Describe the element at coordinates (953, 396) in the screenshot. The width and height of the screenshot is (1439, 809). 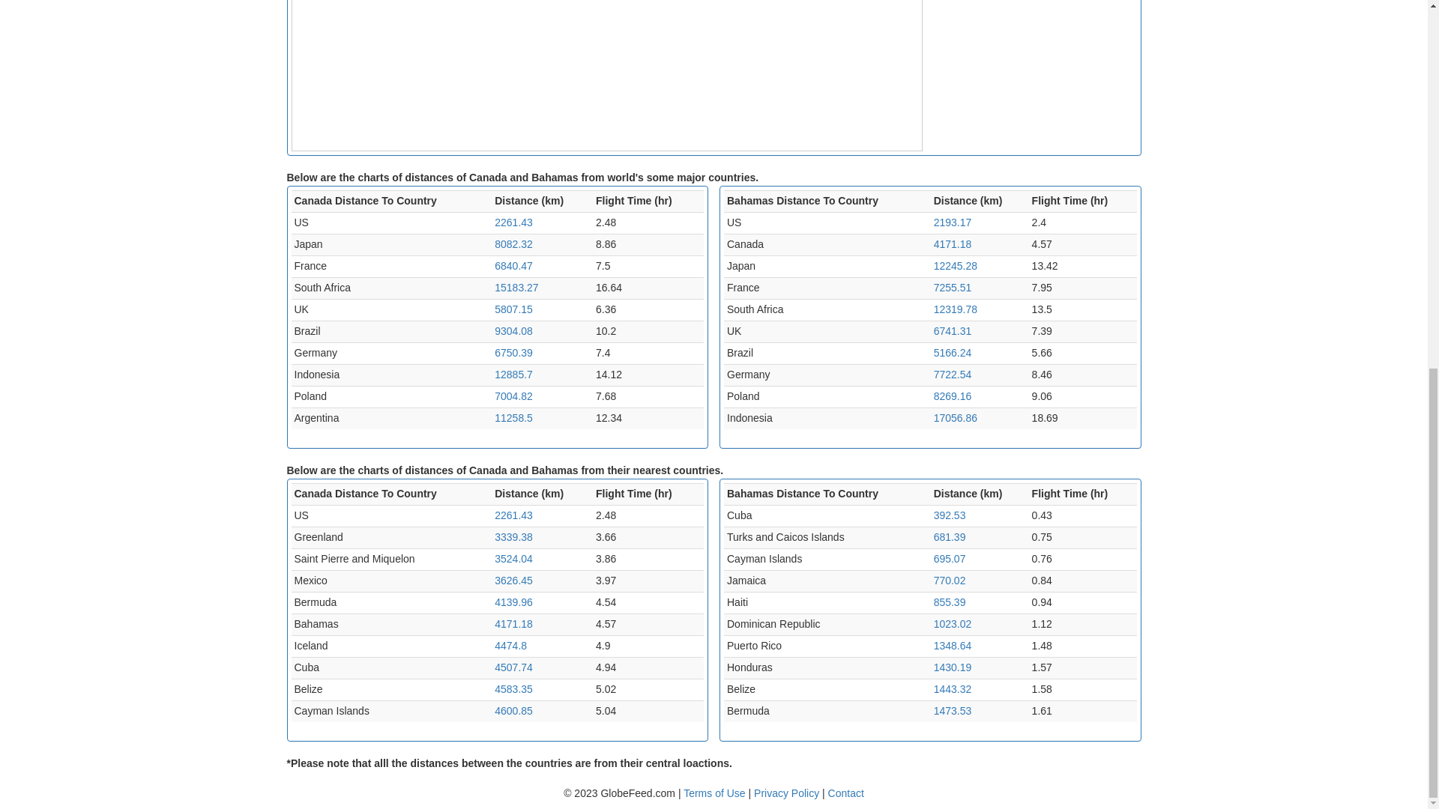
I see `Distance between Bahamas and Poland` at that location.